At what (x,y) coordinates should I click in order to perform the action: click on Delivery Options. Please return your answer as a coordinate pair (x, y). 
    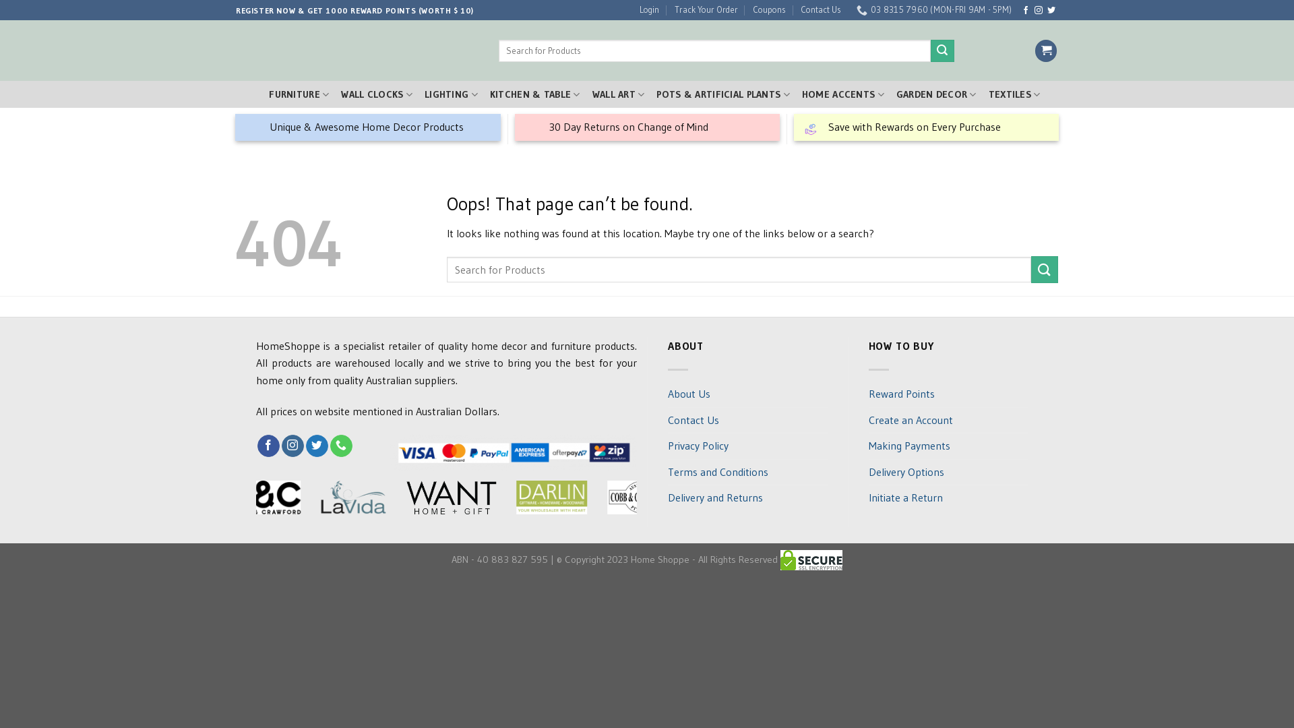
    Looking at the image, I should click on (906, 473).